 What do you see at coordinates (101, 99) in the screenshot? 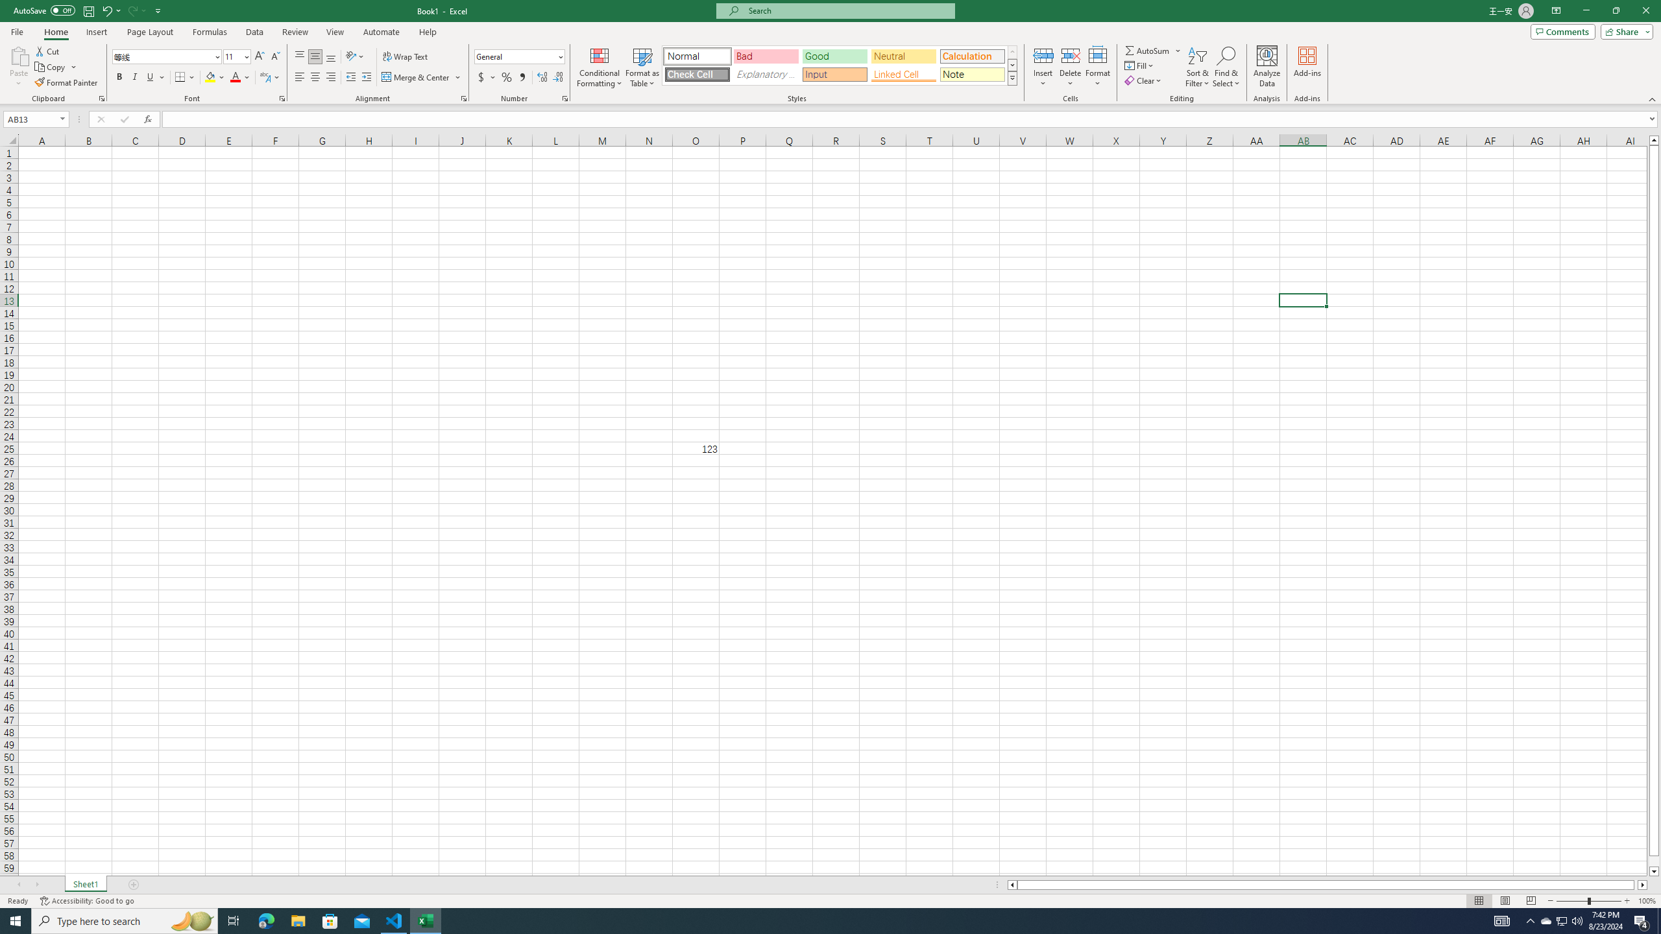
I see `Office Clipboard...` at bounding box center [101, 99].